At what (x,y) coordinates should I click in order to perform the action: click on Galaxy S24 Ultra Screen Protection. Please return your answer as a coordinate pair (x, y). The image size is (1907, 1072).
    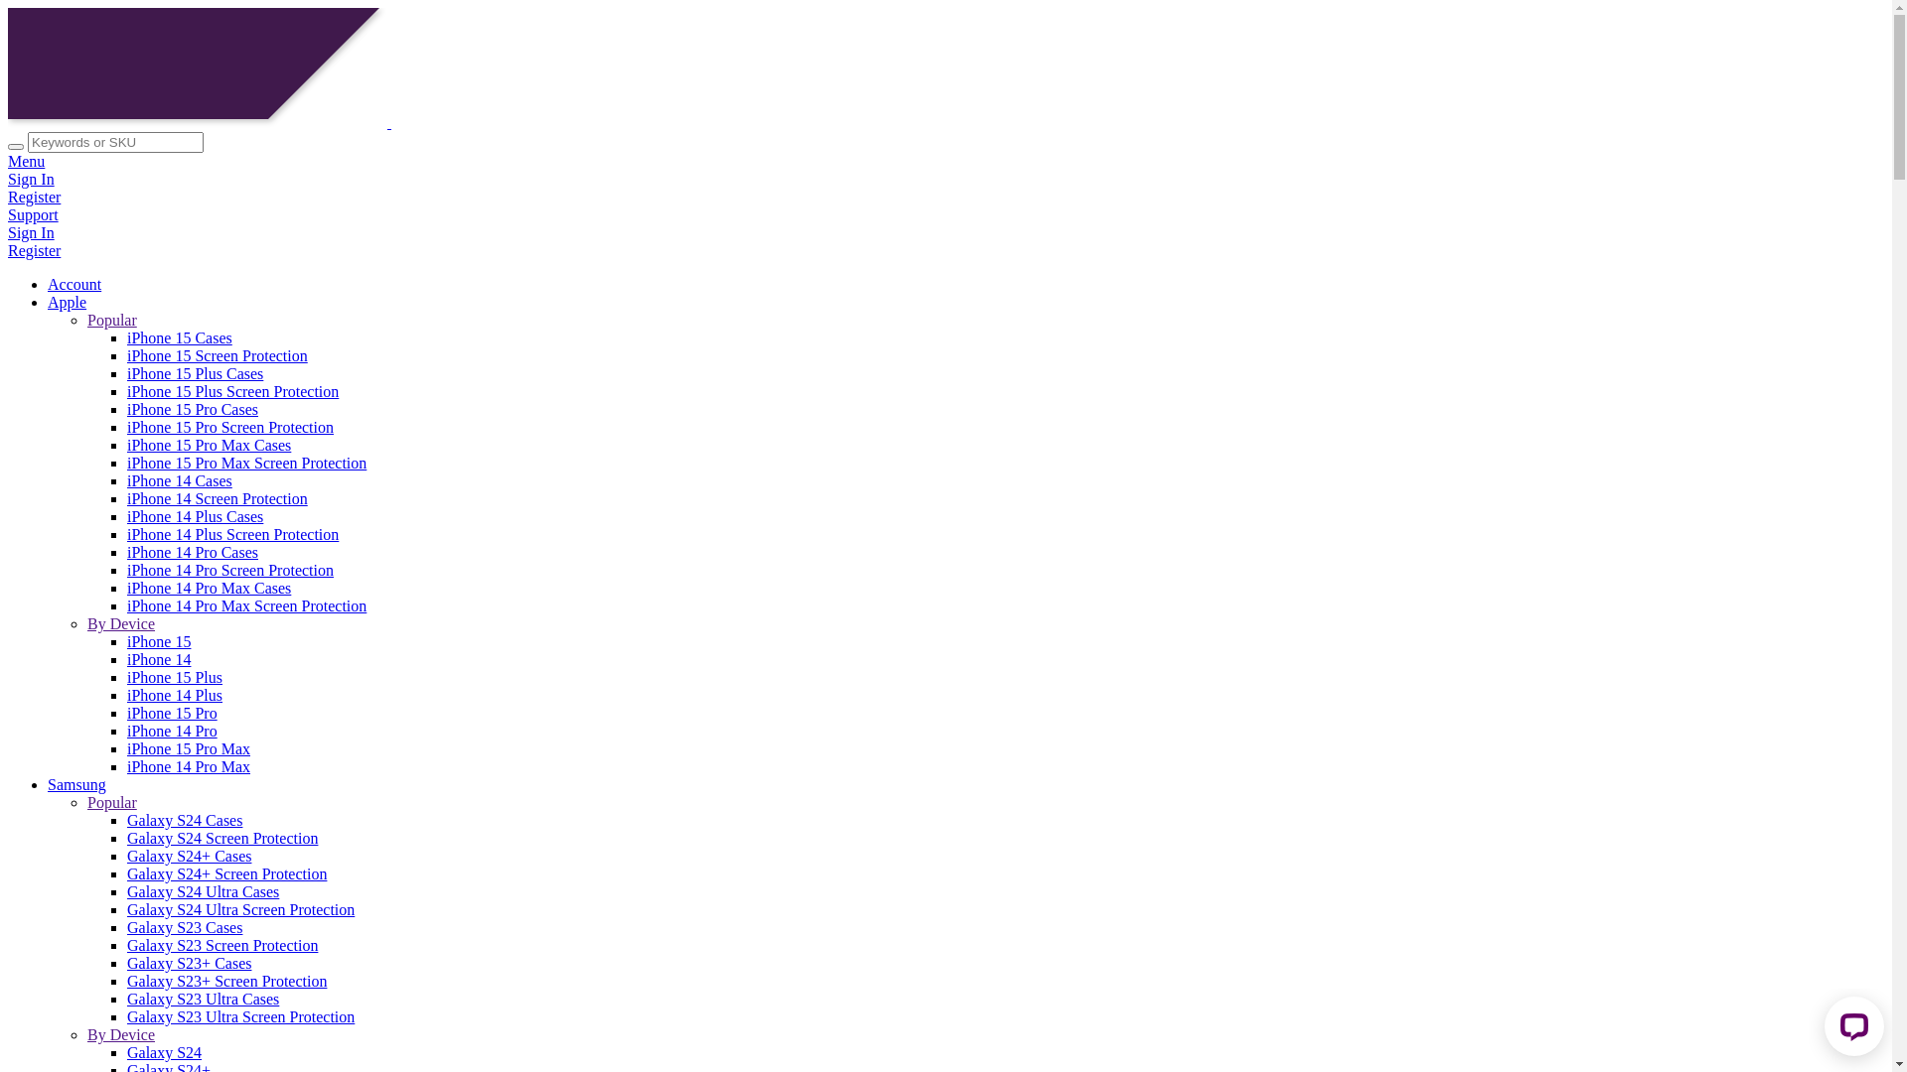
    Looking at the image, I should click on (240, 909).